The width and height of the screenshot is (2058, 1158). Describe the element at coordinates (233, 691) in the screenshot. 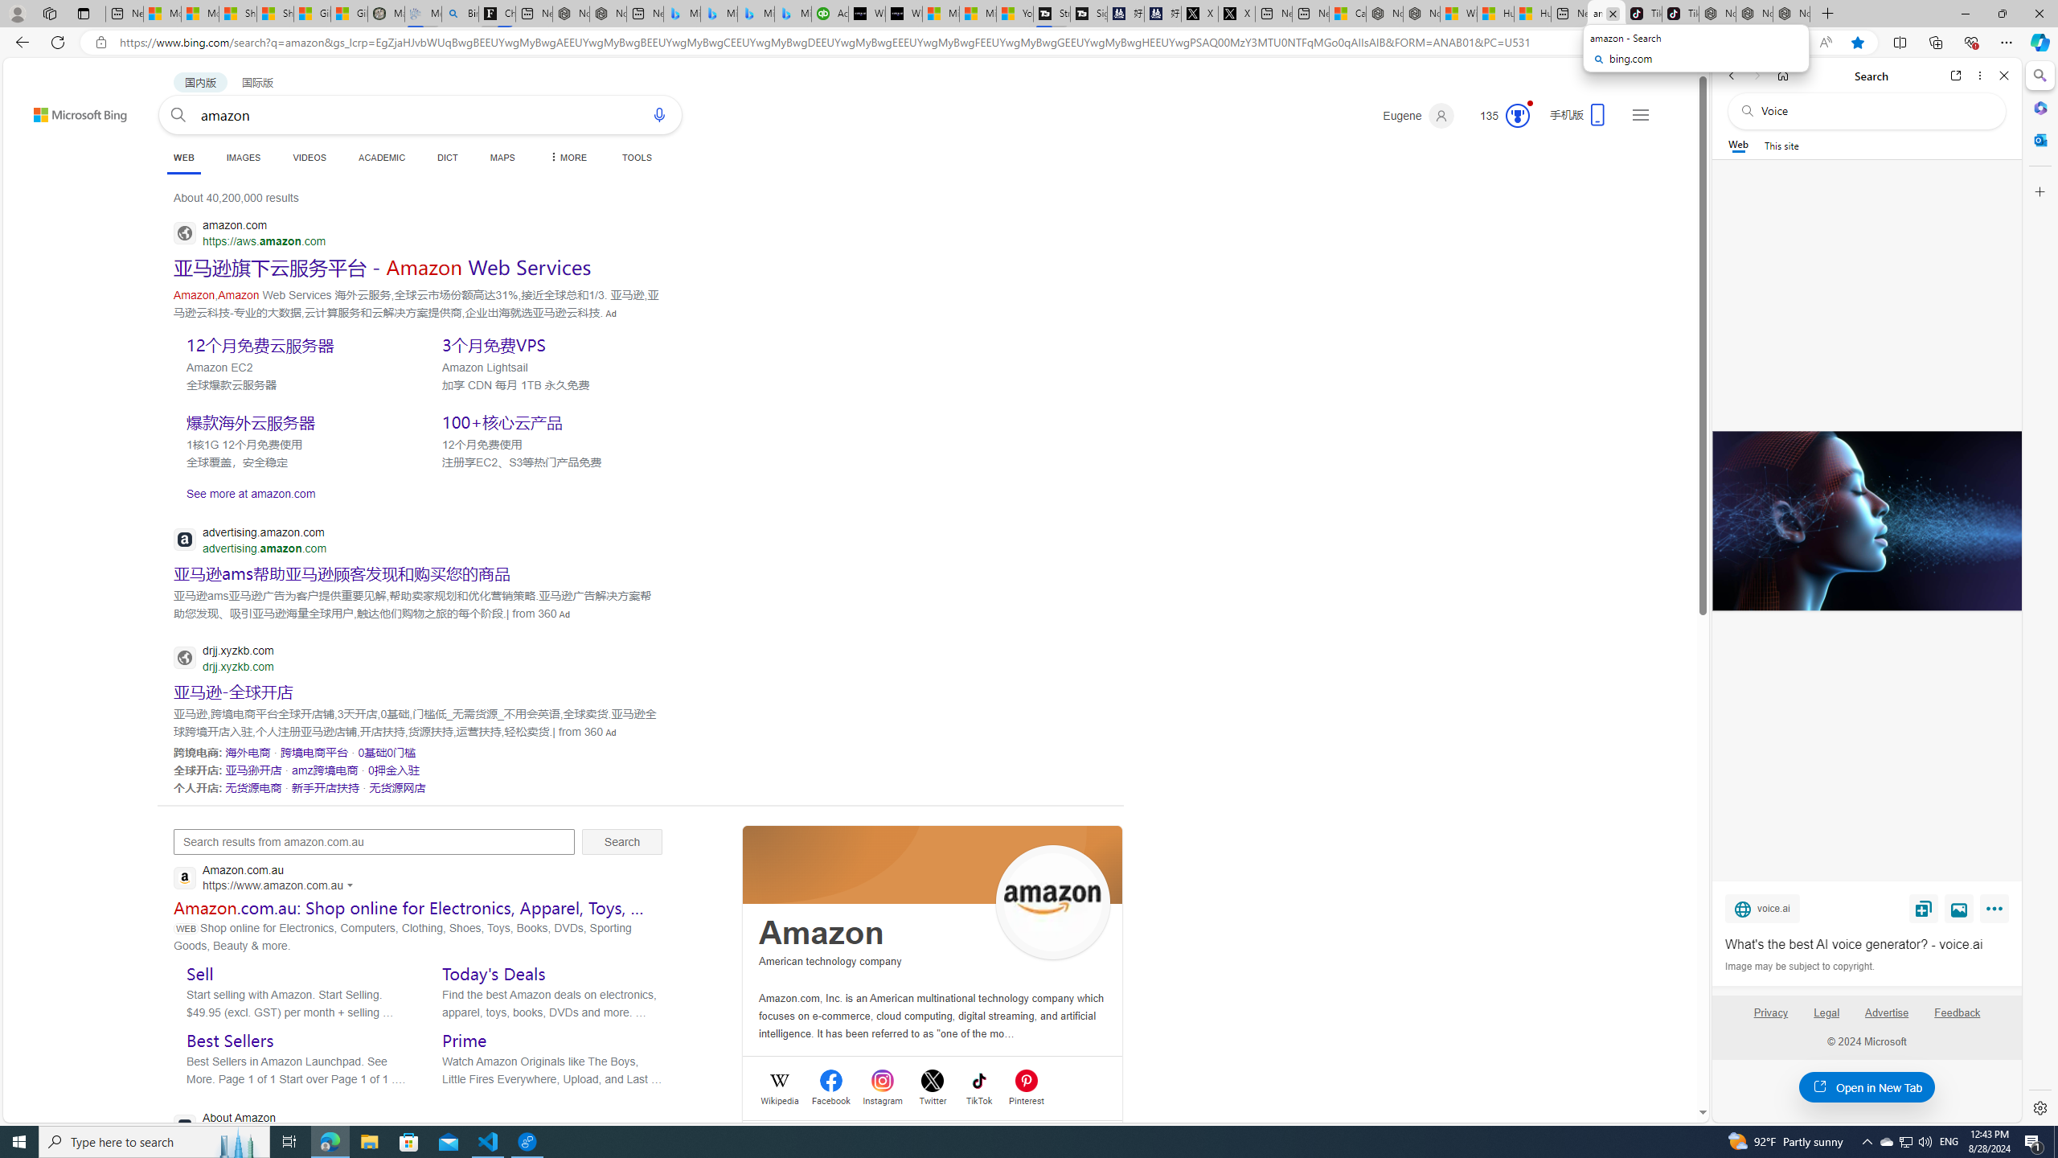

I see `SERP,5564` at that location.